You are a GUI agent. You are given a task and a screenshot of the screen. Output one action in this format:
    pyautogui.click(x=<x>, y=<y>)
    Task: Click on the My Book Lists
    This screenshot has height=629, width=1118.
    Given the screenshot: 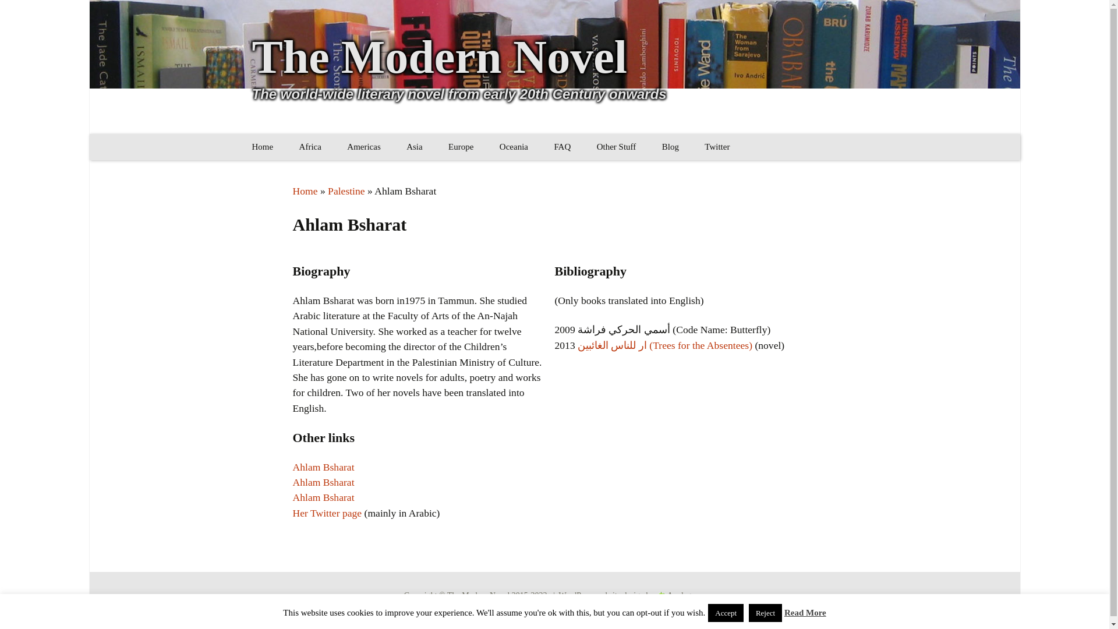 What is the action you would take?
    pyautogui.click(x=643, y=173)
    